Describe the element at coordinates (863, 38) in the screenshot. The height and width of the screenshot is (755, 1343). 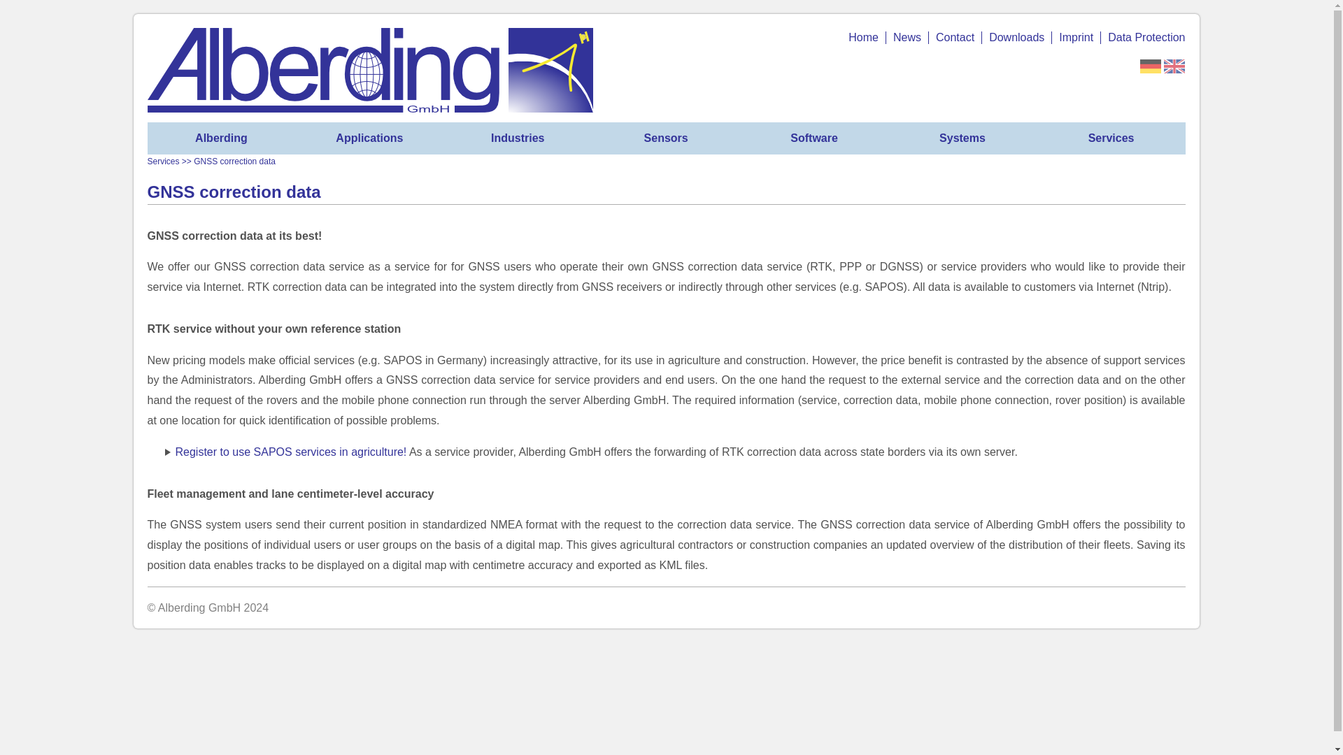
I see `Home` at that location.